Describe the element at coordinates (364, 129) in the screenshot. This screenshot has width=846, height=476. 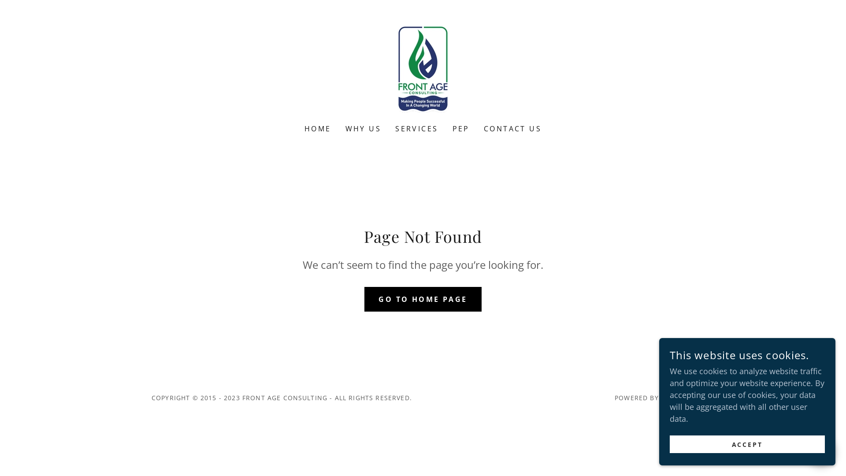
I see `WHY US` at that location.